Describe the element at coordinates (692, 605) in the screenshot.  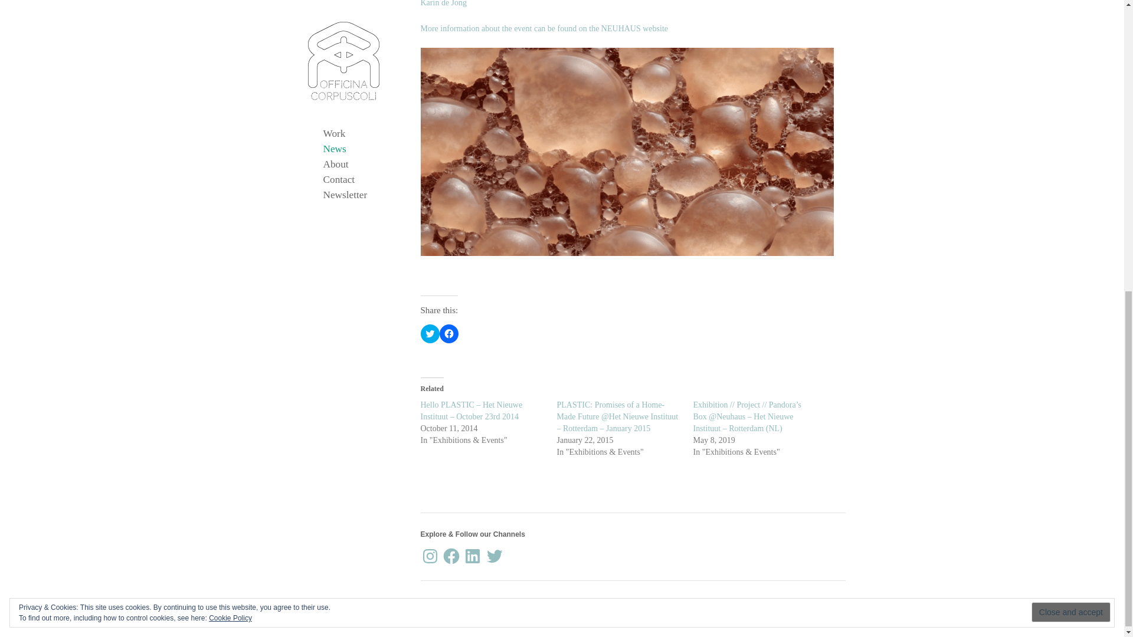
I see `www.corpuscoli.com` at that location.